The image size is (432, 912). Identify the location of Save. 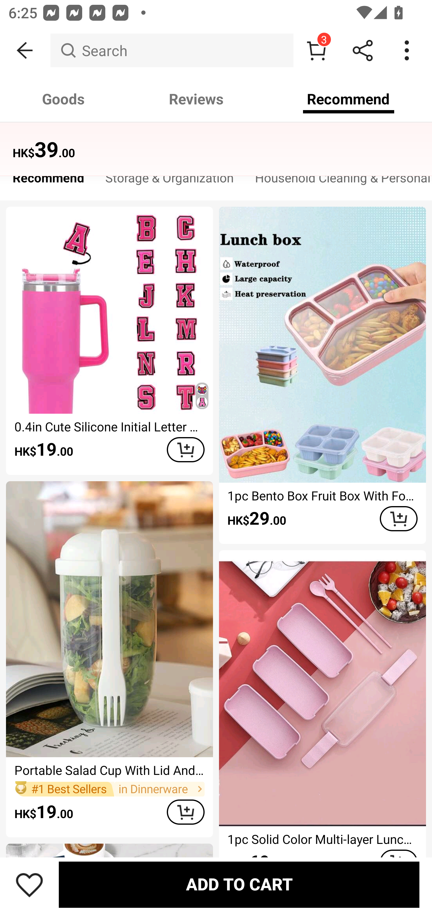
(29, 884).